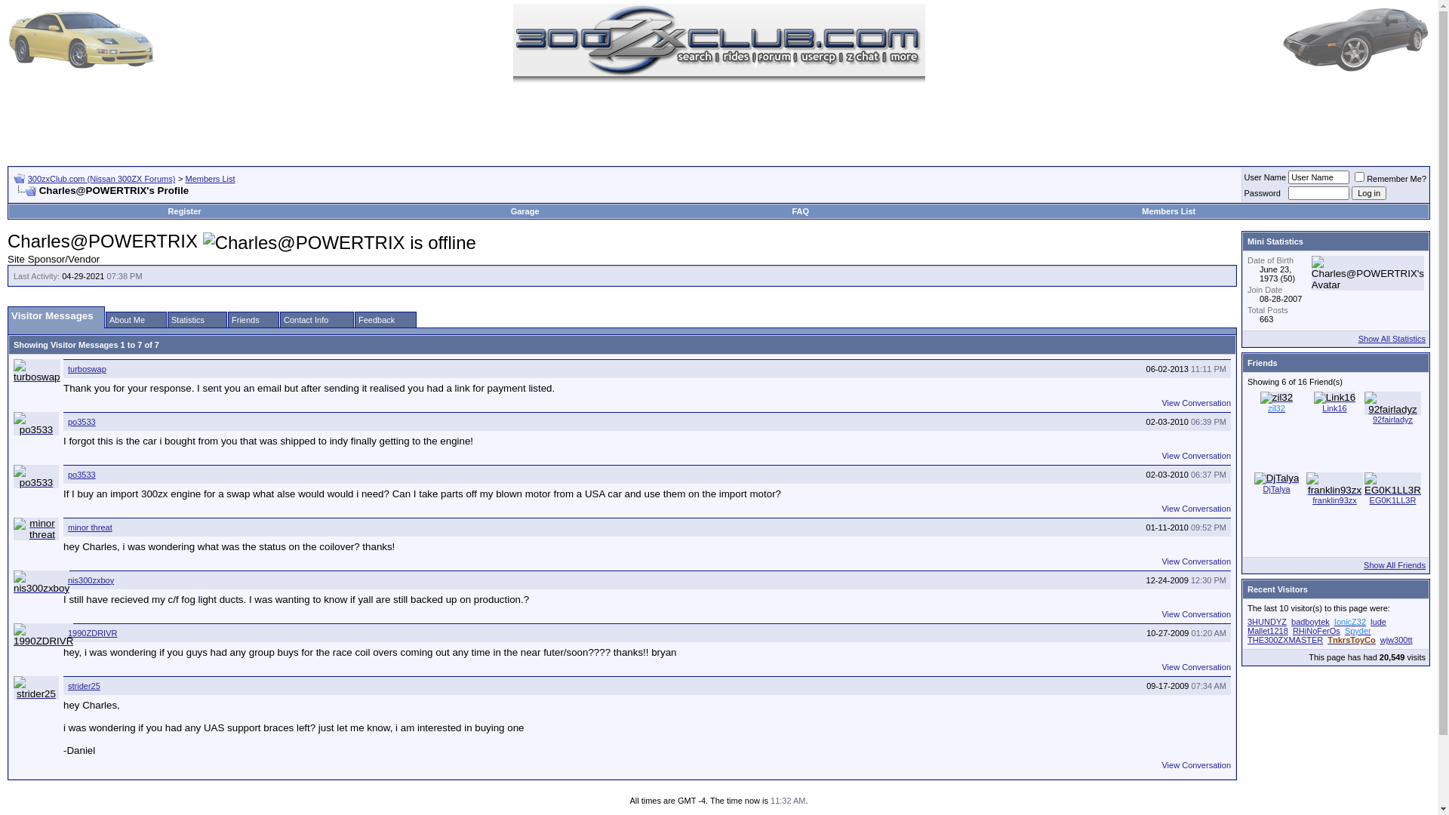 This screenshot has width=1449, height=815. What do you see at coordinates (1196, 403) in the screenshot?
I see `View Conversation` at bounding box center [1196, 403].